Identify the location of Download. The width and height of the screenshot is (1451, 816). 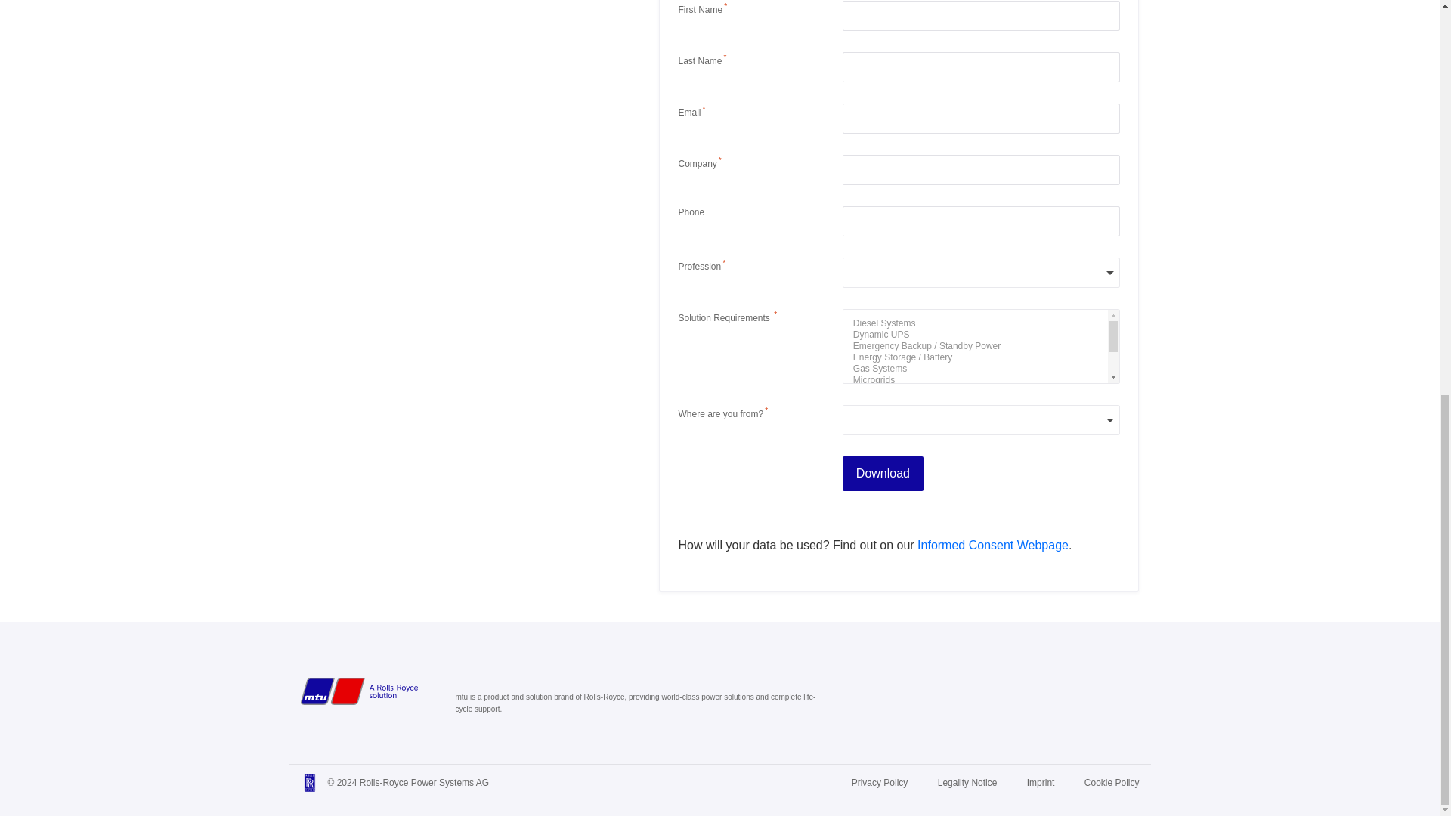
(883, 473).